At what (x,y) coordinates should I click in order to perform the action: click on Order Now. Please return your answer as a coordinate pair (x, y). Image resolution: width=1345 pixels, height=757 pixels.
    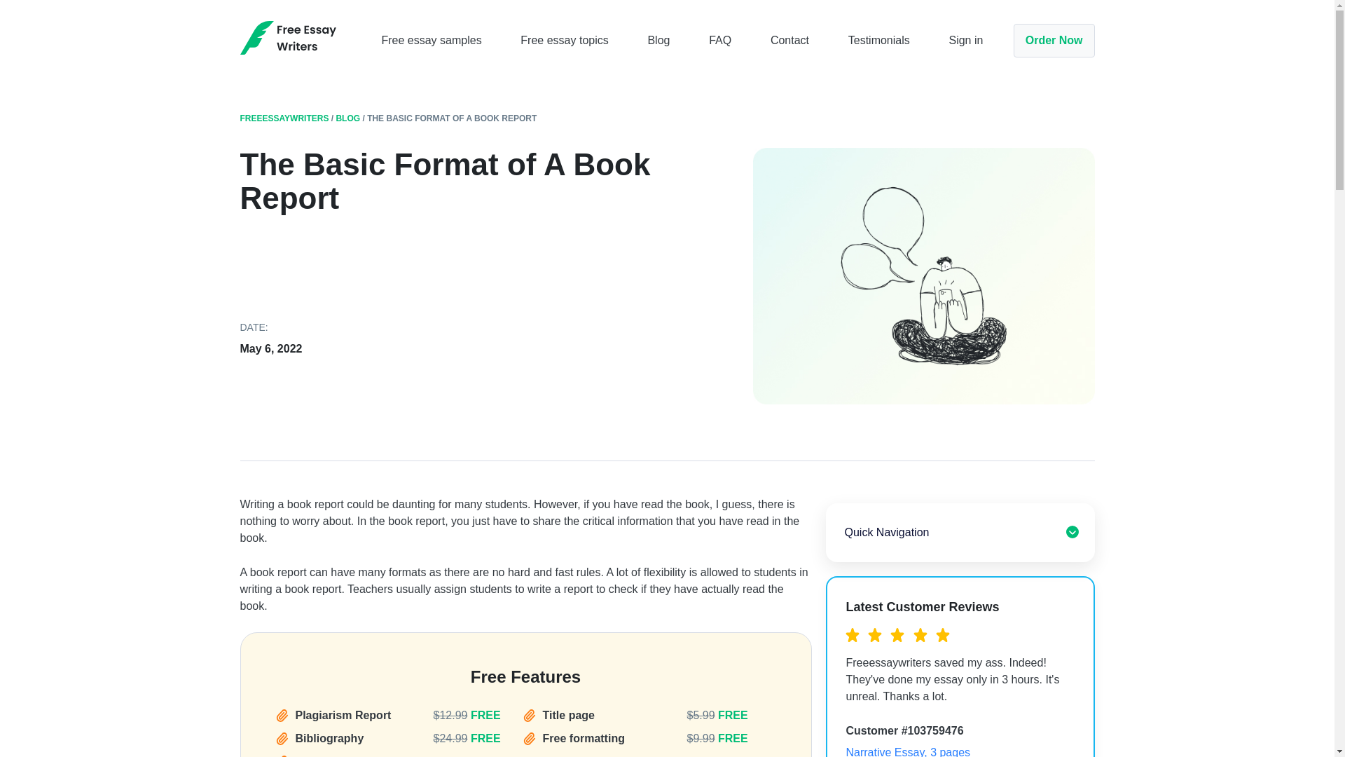
    Looking at the image, I should click on (1054, 41).